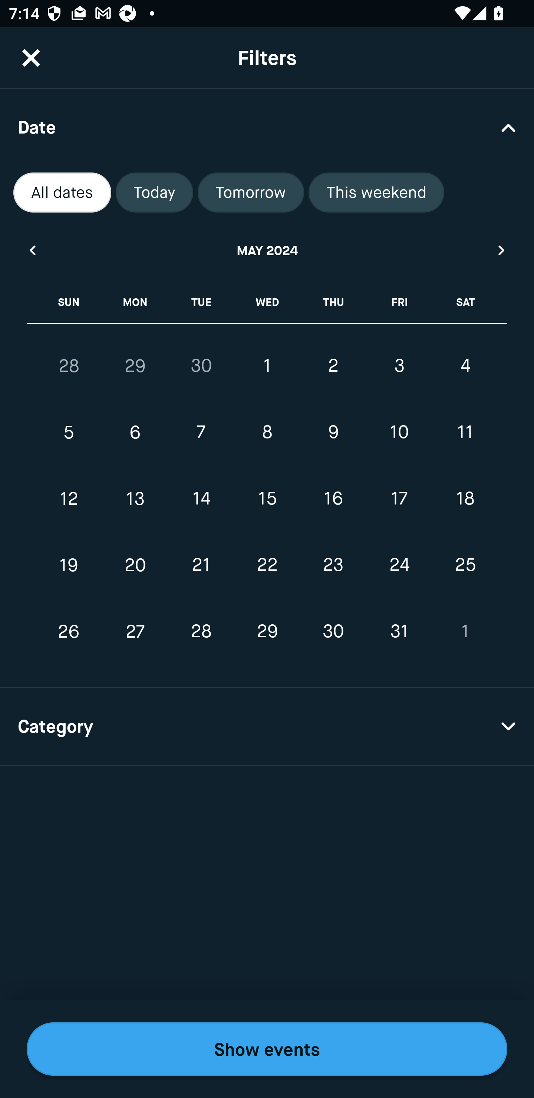  Describe the element at coordinates (135, 565) in the screenshot. I see `20` at that location.